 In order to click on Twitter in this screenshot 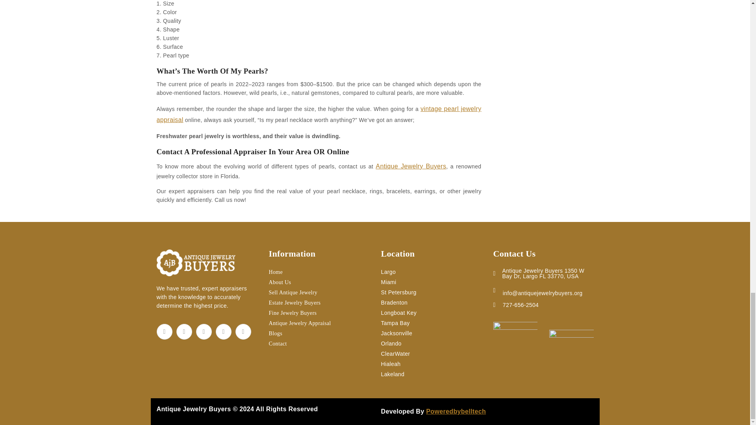, I will do `click(184, 331)`.